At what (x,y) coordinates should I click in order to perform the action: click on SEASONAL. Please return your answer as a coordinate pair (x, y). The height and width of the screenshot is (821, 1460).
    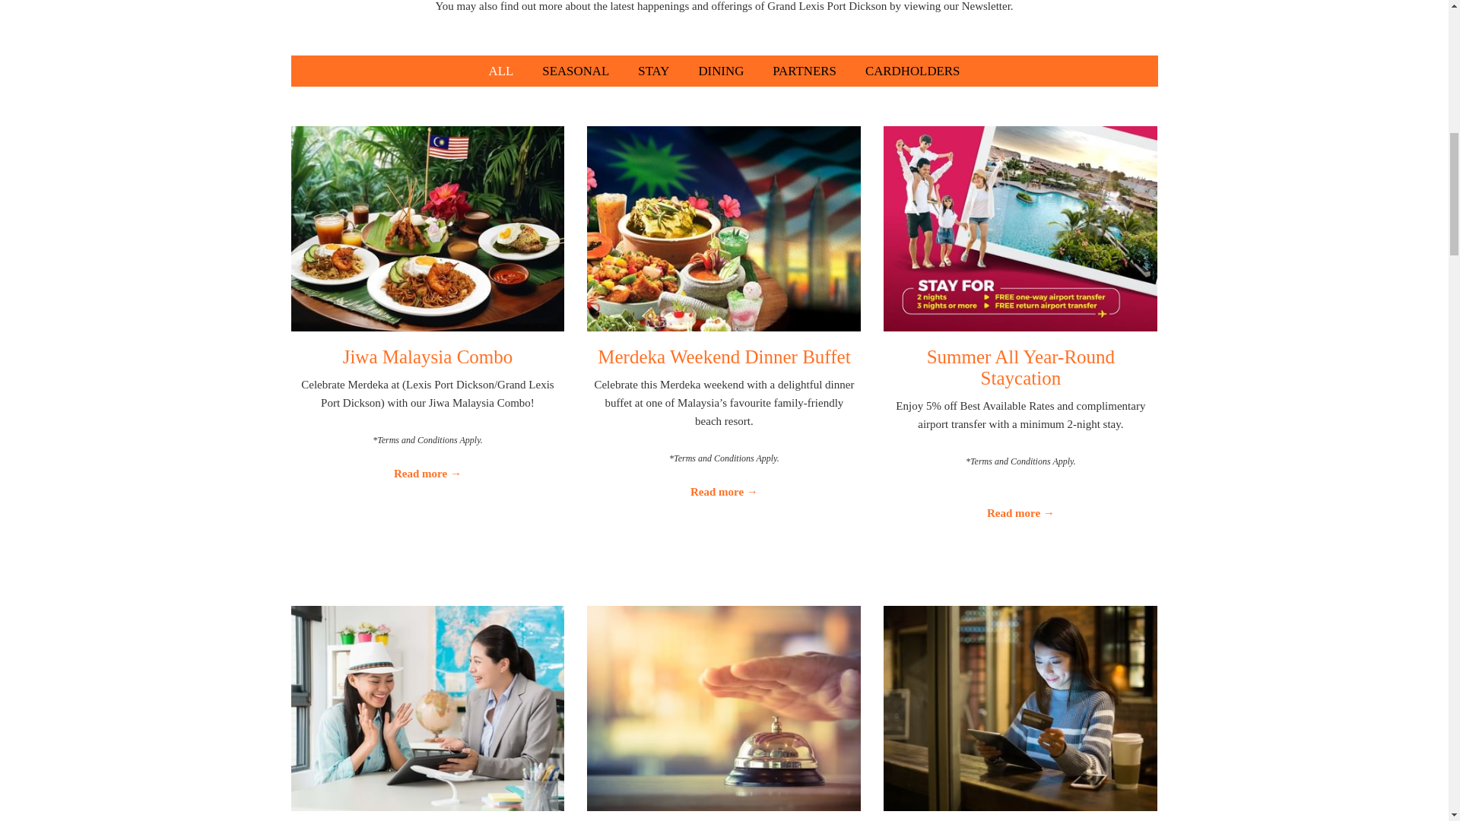
    Looking at the image, I should click on (575, 71).